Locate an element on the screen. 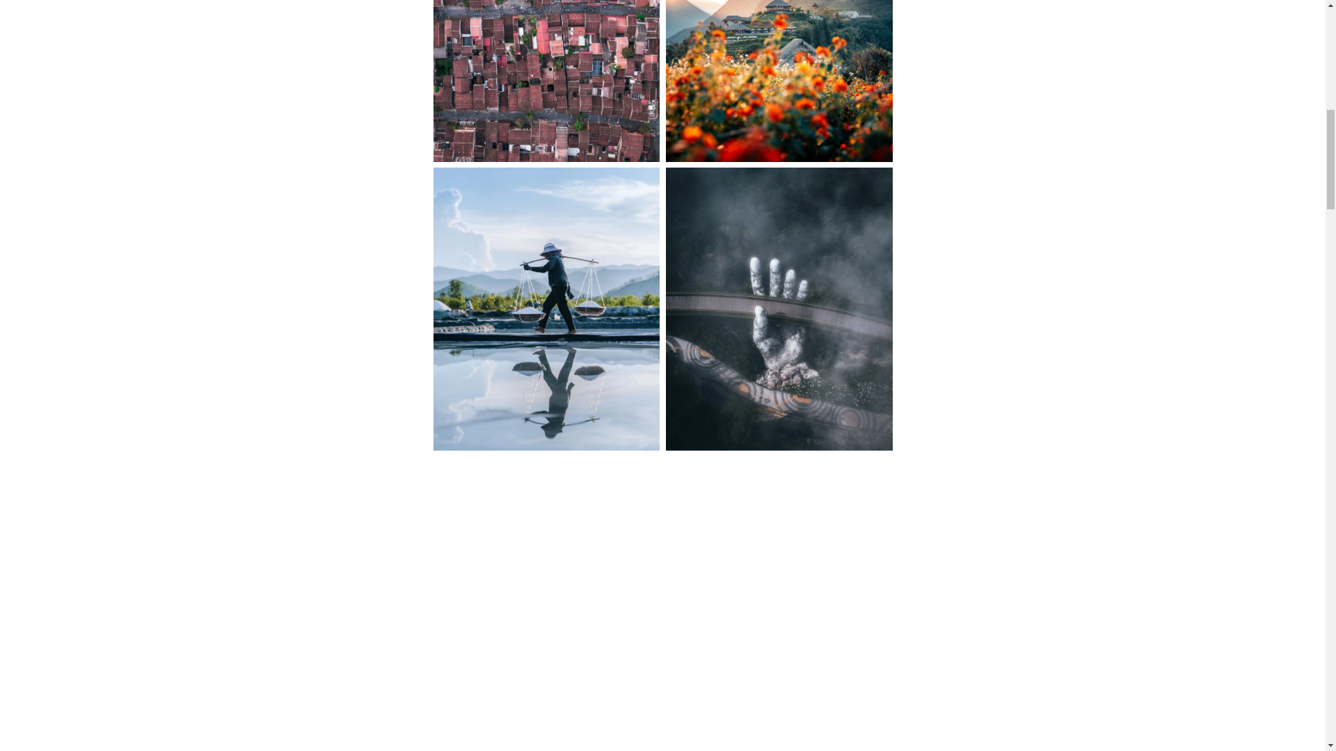  Benjamin Tortorelli 8 is located at coordinates (779, 748).